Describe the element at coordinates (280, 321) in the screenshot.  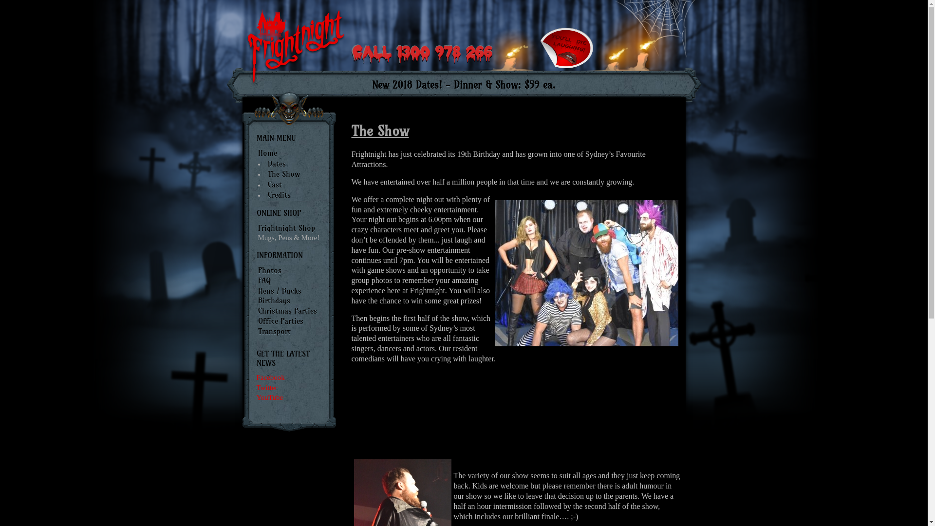
I see `Office Parties` at that location.